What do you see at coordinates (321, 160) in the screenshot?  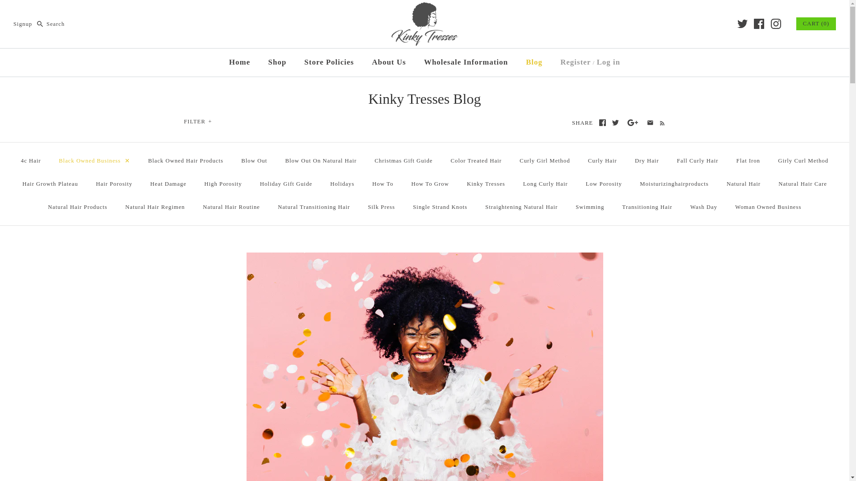 I see `Show articles tagged blow out on natural hair` at bounding box center [321, 160].